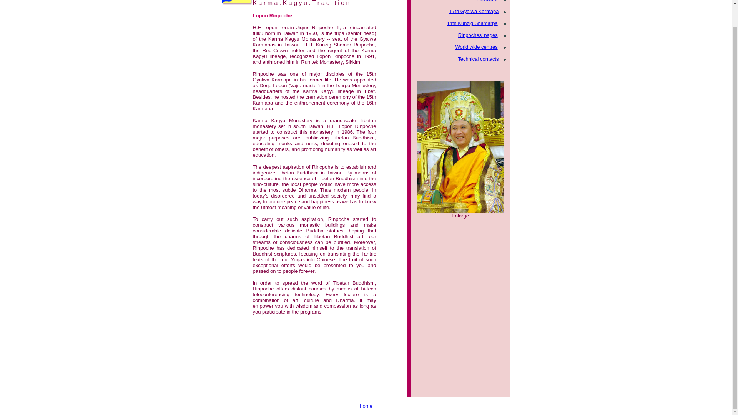  Describe the element at coordinates (460, 215) in the screenshot. I see `Enlarge` at that location.